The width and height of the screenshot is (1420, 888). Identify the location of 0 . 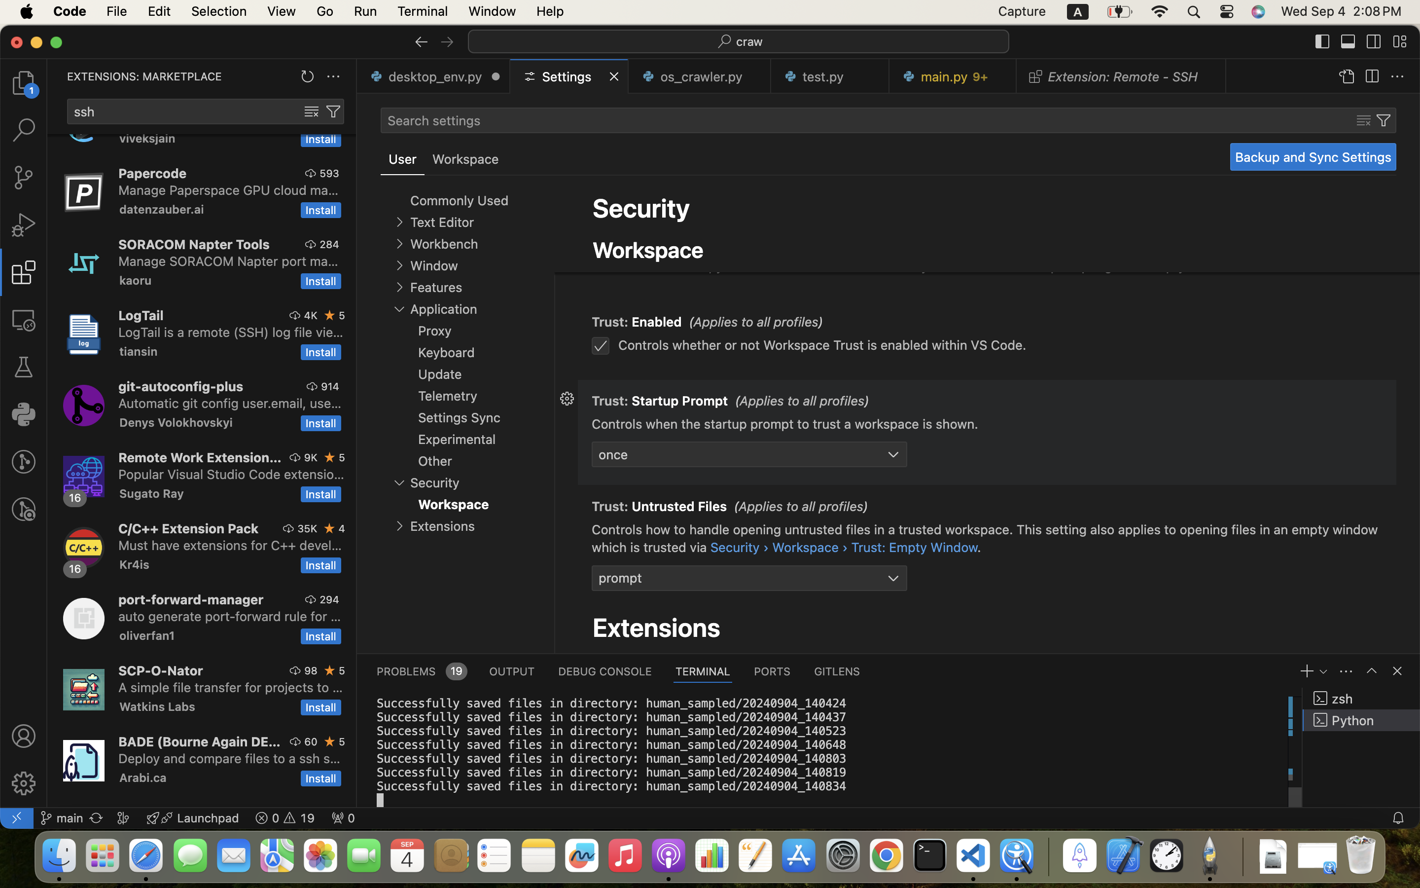
(24, 178).